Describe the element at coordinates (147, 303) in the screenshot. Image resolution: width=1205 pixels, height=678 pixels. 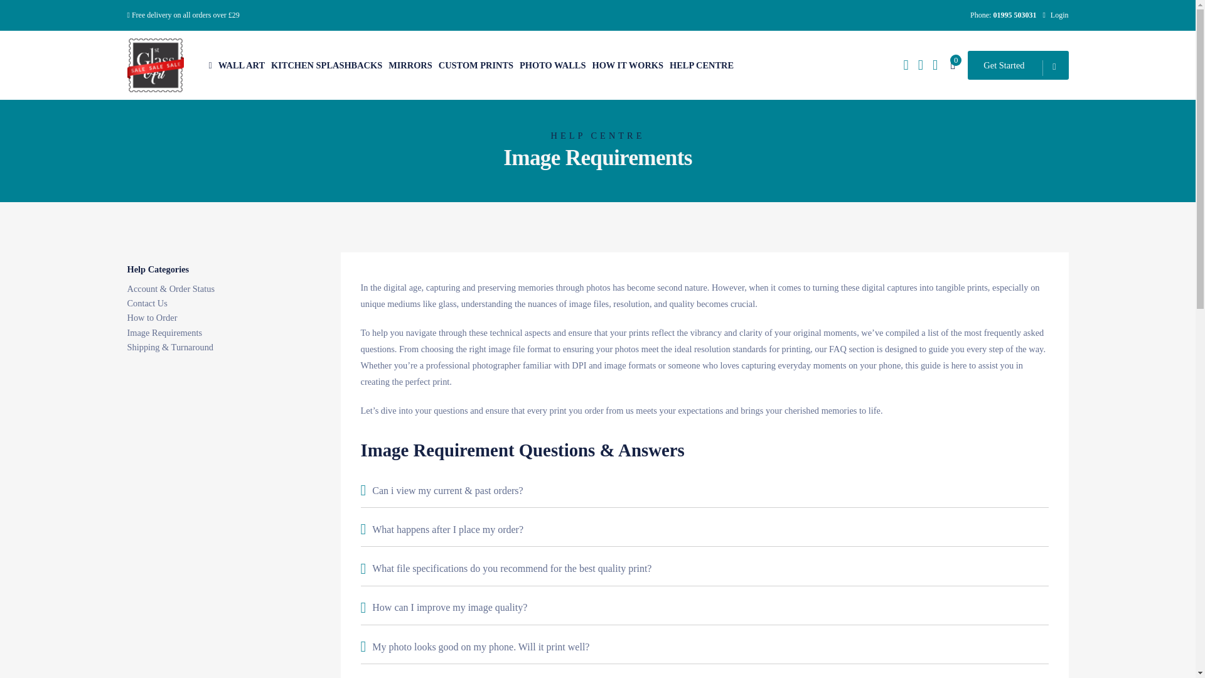
I see `Contact Us` at that location.